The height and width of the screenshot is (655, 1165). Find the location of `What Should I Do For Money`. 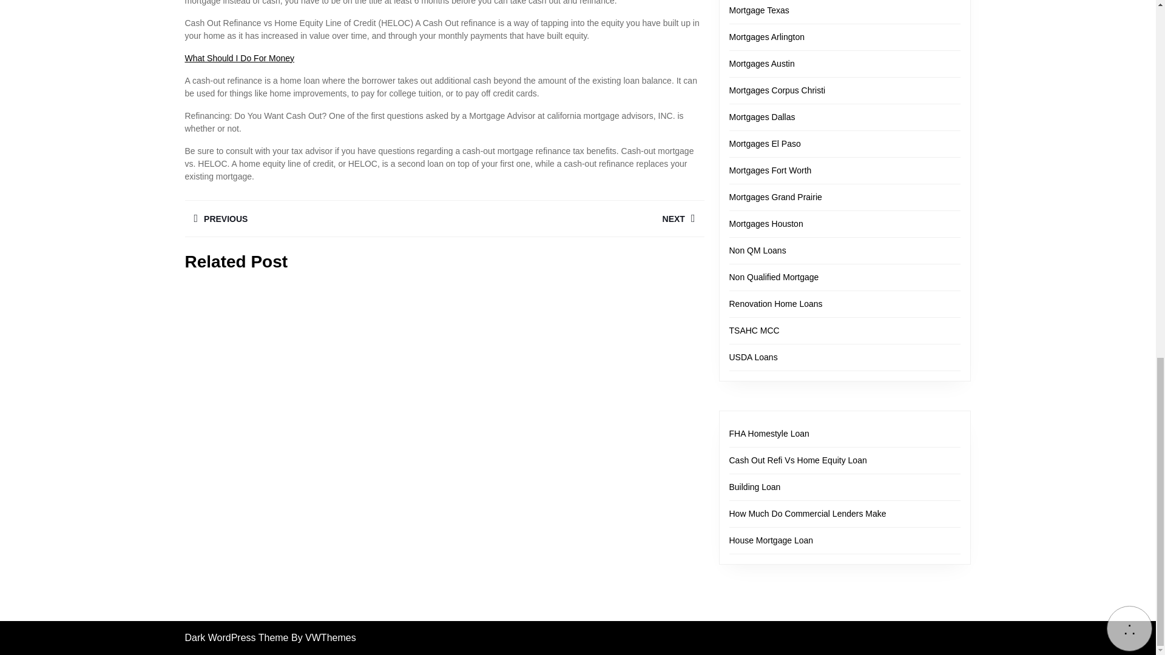

What Should I Do For Money is located at coordinates (239, 58).